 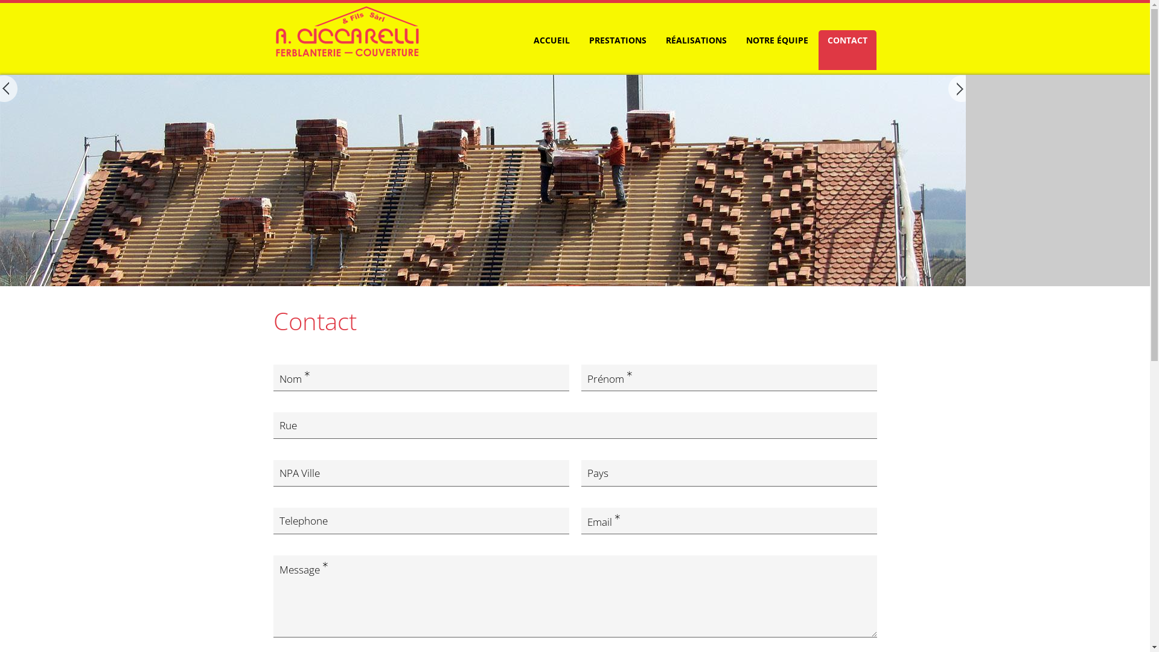 What do you see at coordinates (421, 378) in the screenshot?
I see `champ obligatoire` at bounding box center [421, 378].